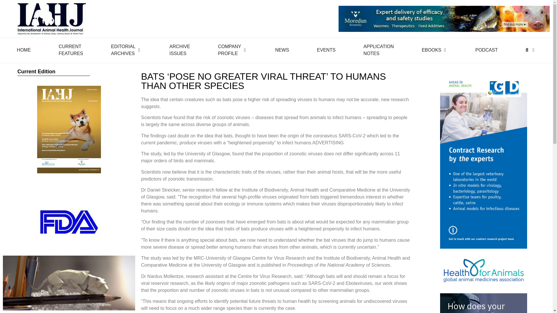 Image resolution: width=557 pixels, height=313 pixels. Describe the element at coordinates (23, 50) in the screenshot. I see `Volume 11 Issue 2` at that location.